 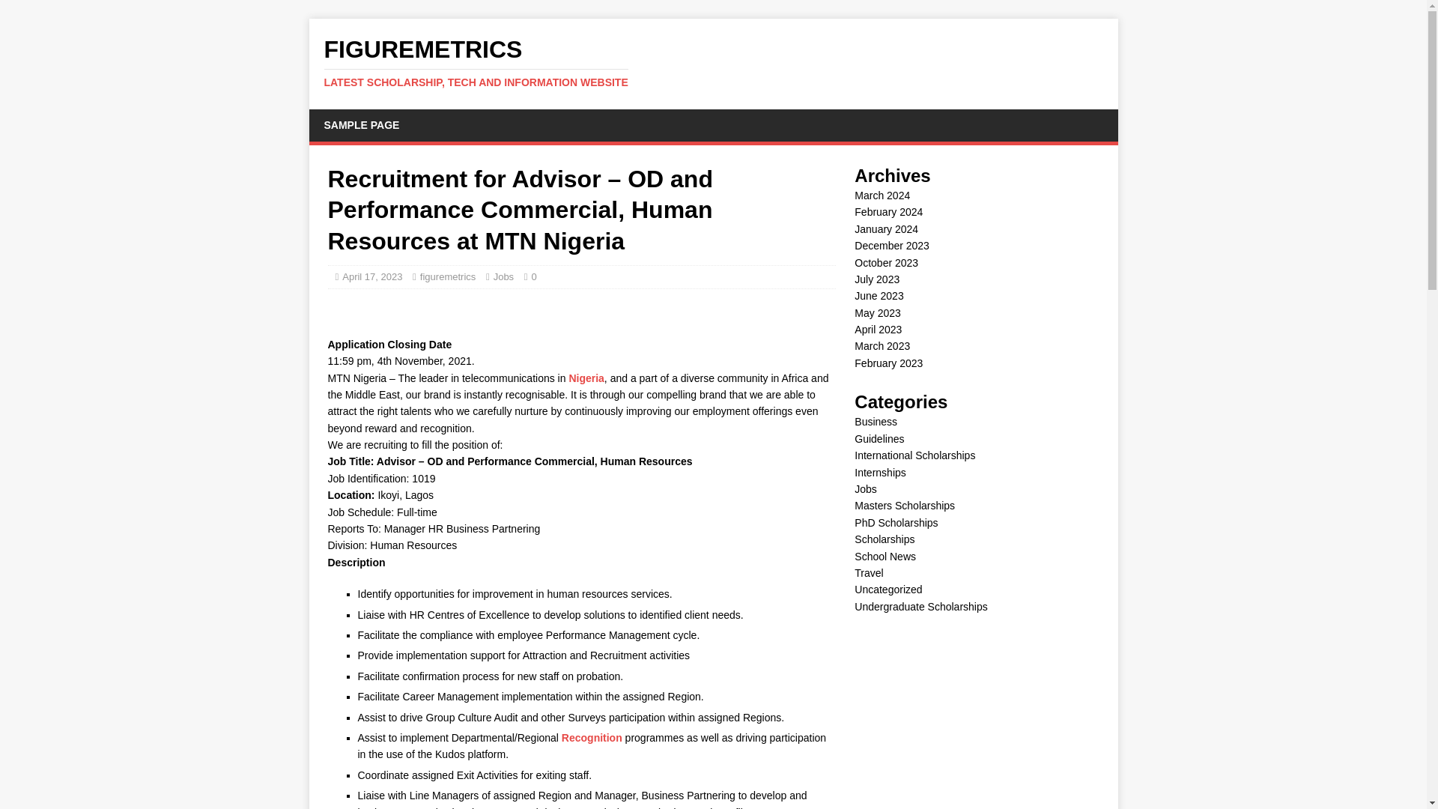 I want to click on Uncategorized, so click(x=888, y=589).